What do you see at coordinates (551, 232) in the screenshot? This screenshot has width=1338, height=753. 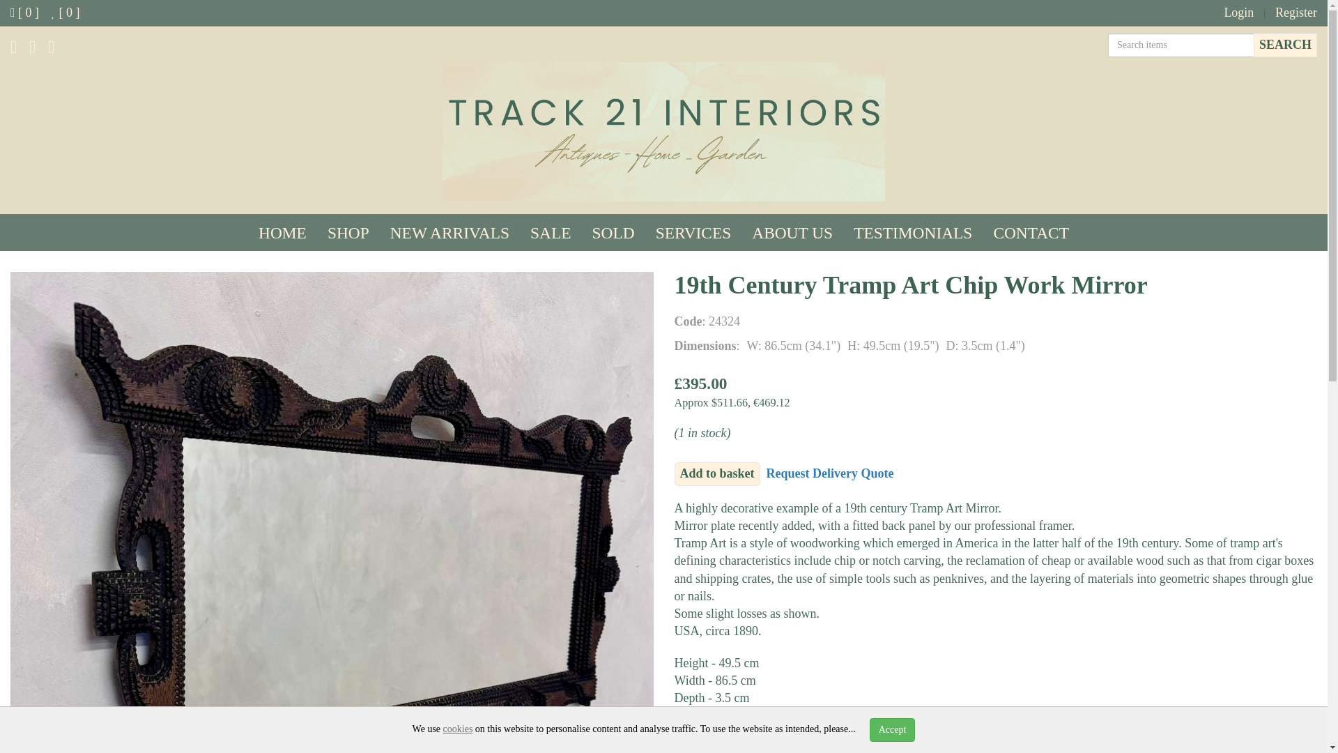 I see `SALE` at bounding box center [551, 232].